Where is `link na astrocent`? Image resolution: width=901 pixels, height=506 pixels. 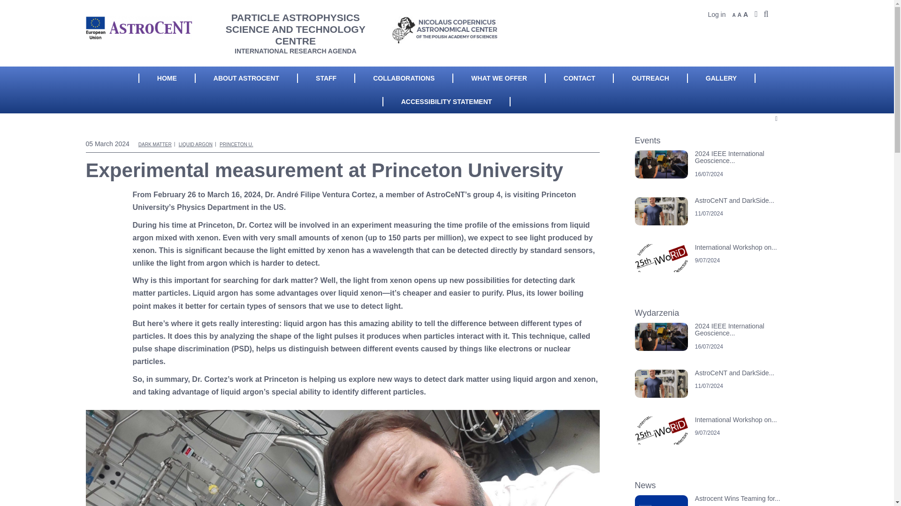 link na astrocent is located at coordinates (718, 267).